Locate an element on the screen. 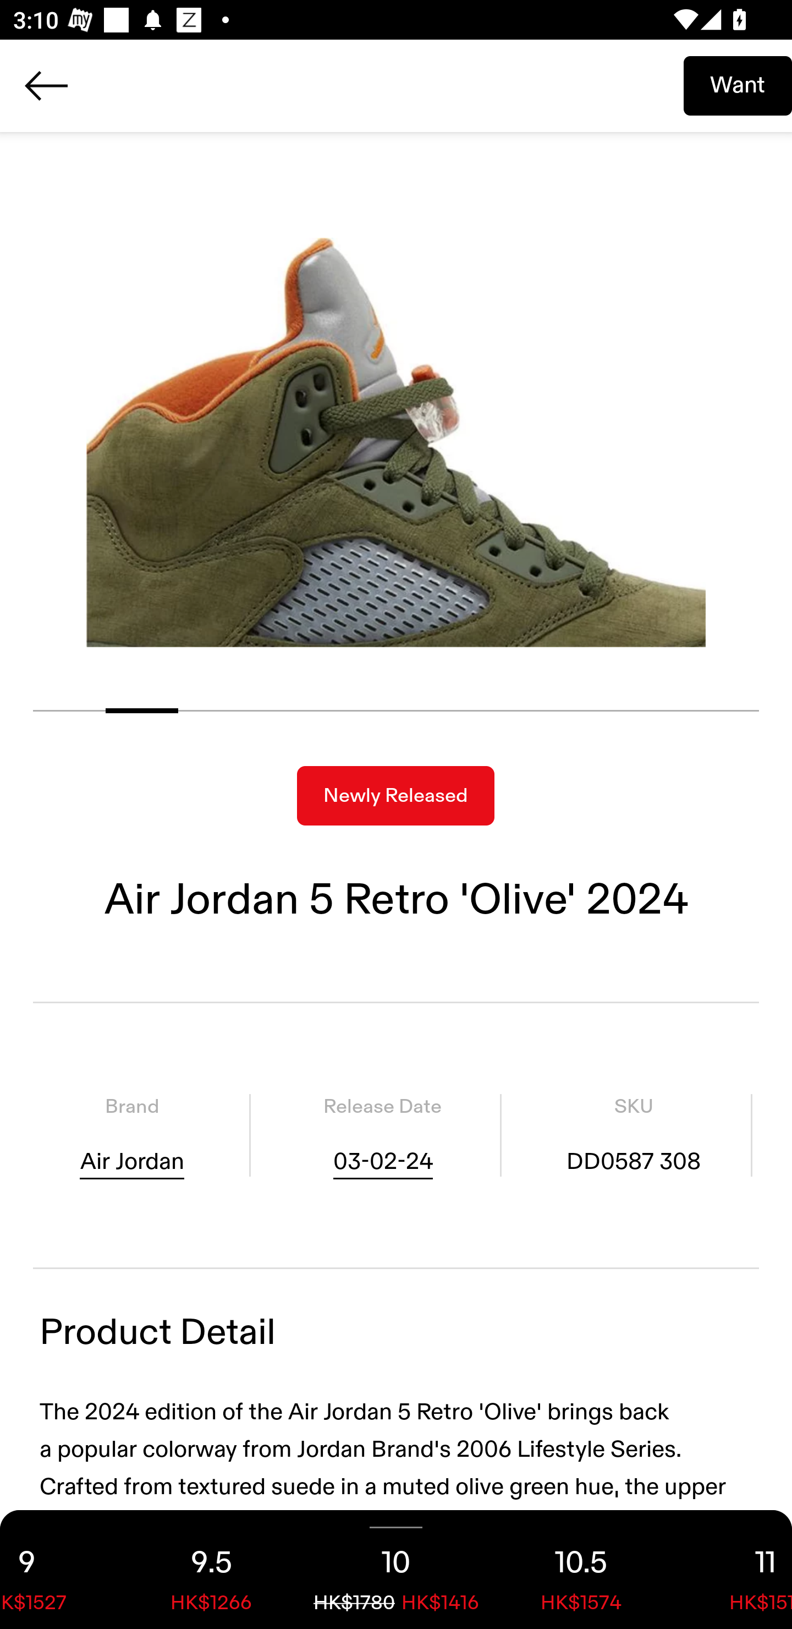  10.5 HK$1574 is located at coordinates (581, 1570).